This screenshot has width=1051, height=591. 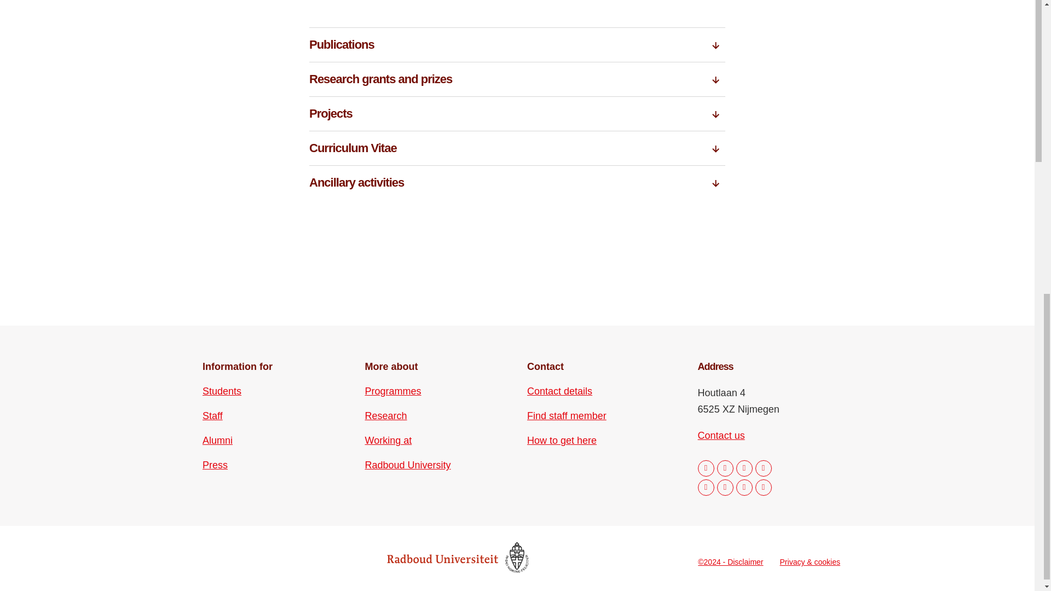 What do you see at coordinates (763, 487) in the screenshot?
I see `SnapChat` at bounding box center [763, 487].